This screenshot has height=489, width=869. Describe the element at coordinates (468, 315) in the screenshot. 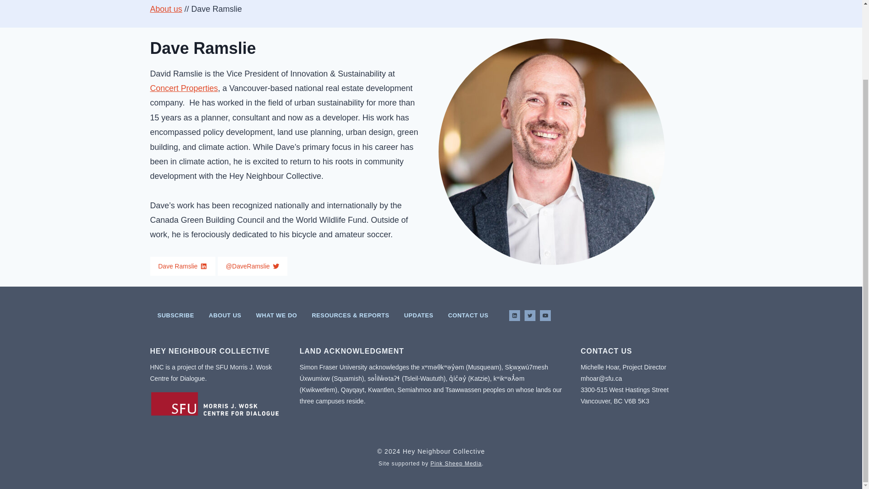

I see `CONTACT US` at that location.